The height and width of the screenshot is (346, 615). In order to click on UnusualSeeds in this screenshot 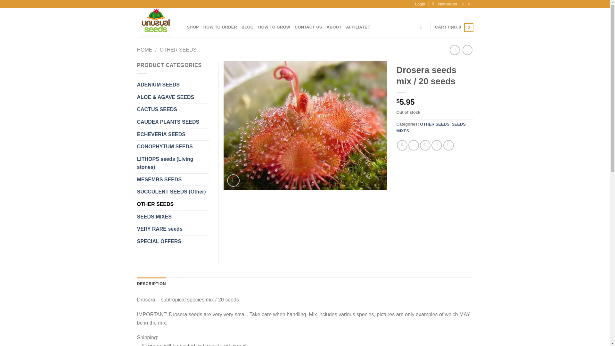, I will do `click(157, 22)`.